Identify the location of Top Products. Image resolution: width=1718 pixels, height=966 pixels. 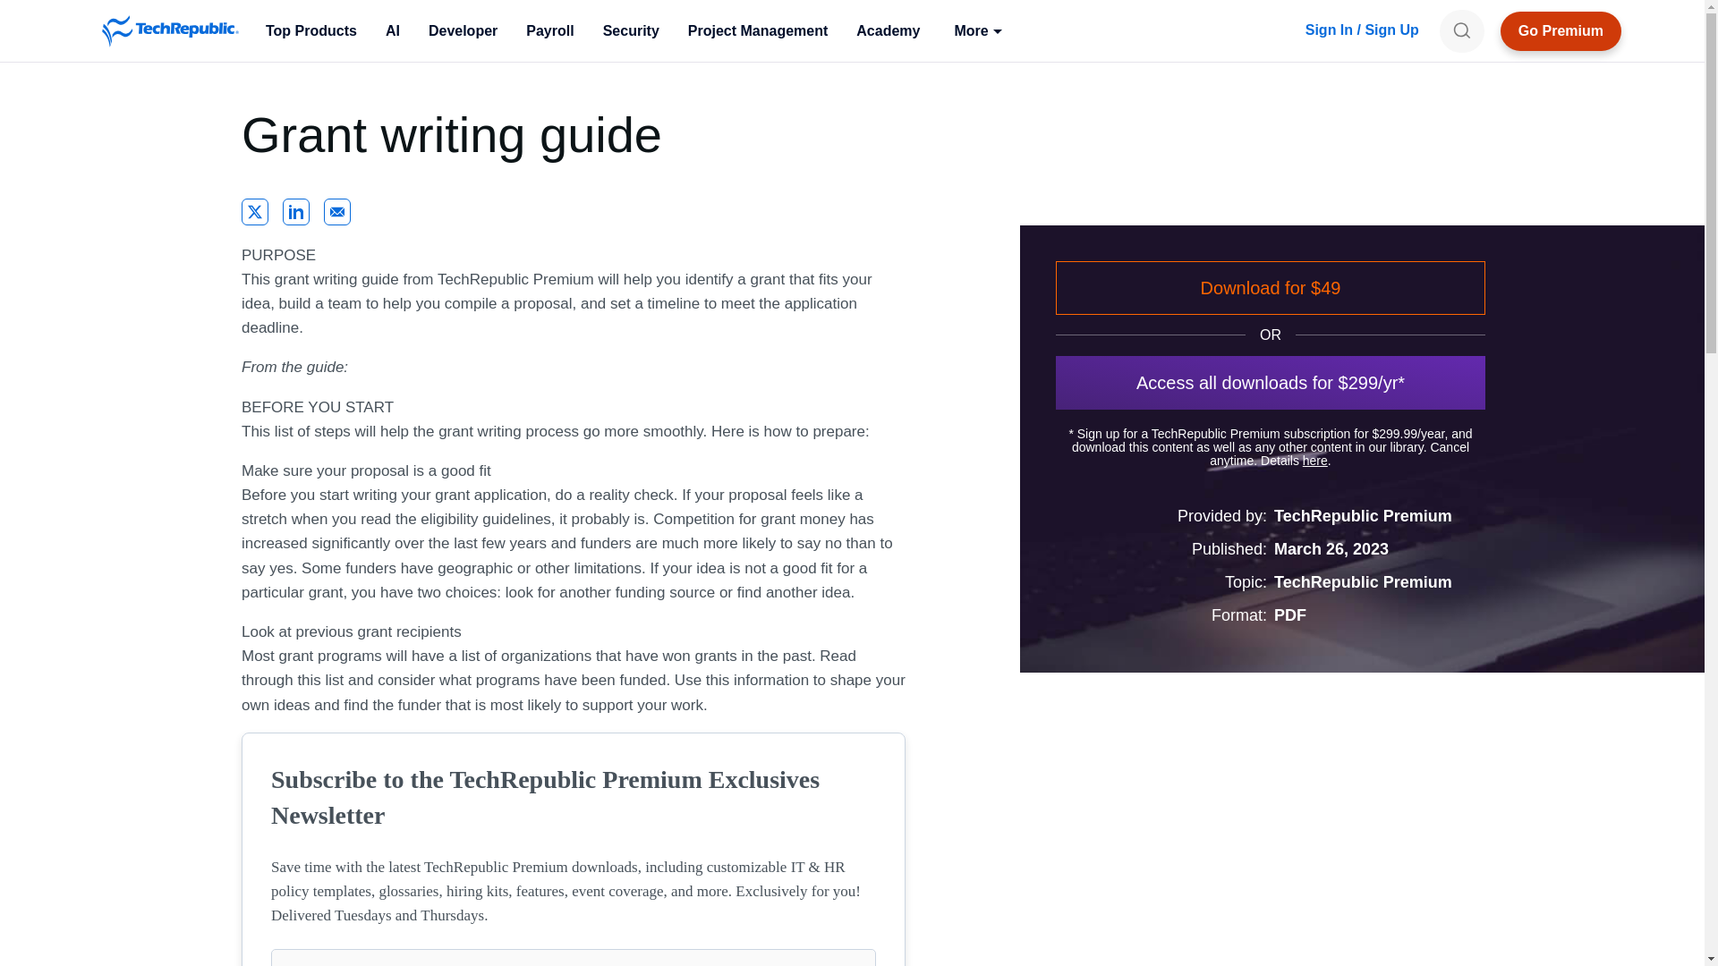
(310, 30).